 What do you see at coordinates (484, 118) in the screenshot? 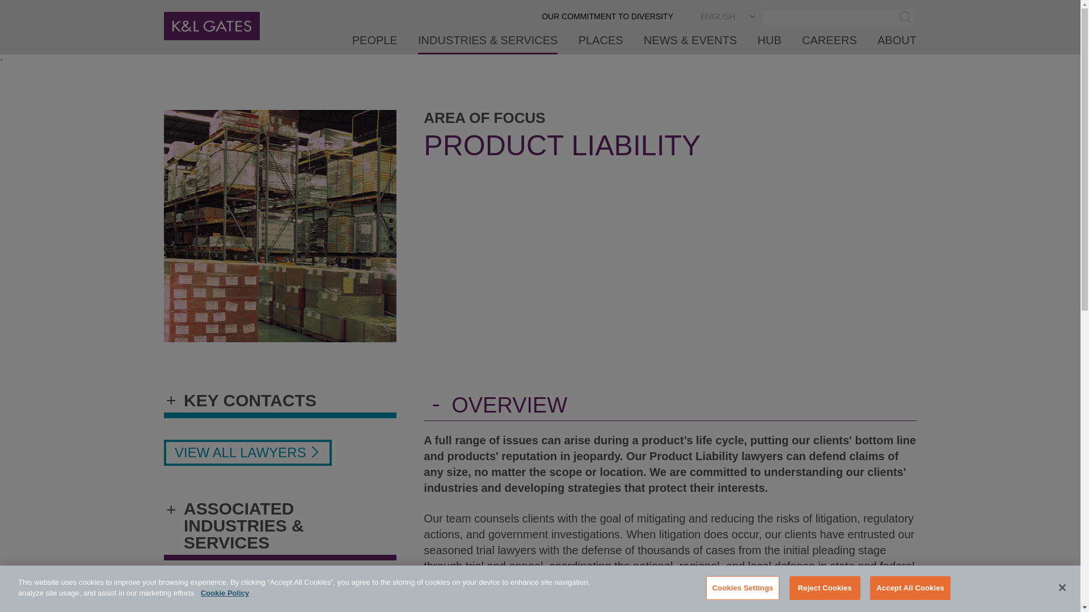
I see `AREA OF FOCUS` at bounding box center [484, 118].